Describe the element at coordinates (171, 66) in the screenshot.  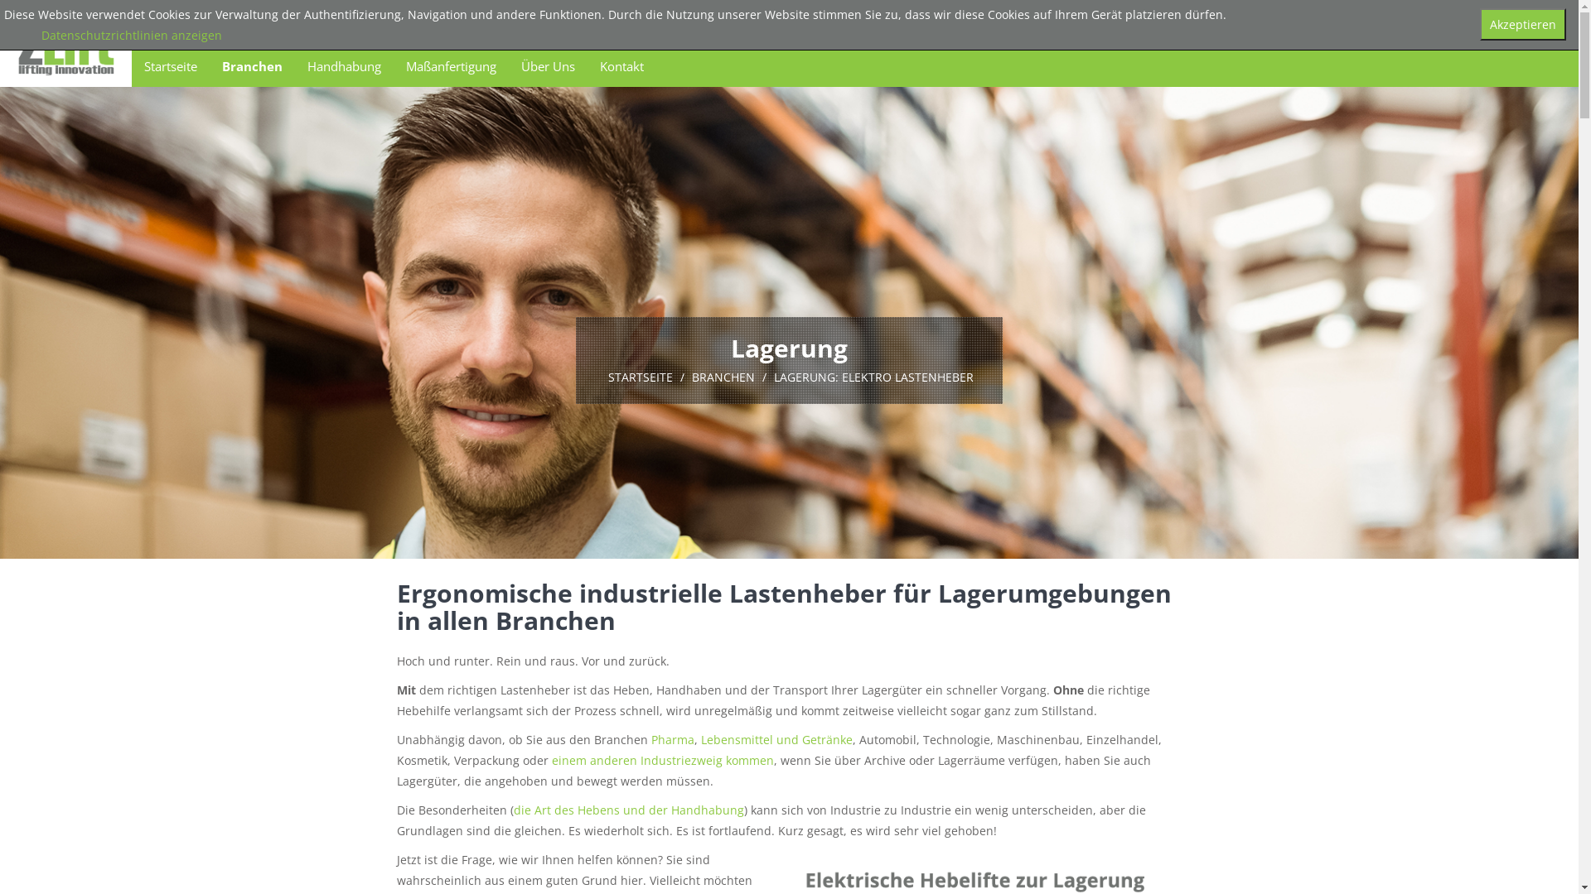
I see `Startseite` at that location.